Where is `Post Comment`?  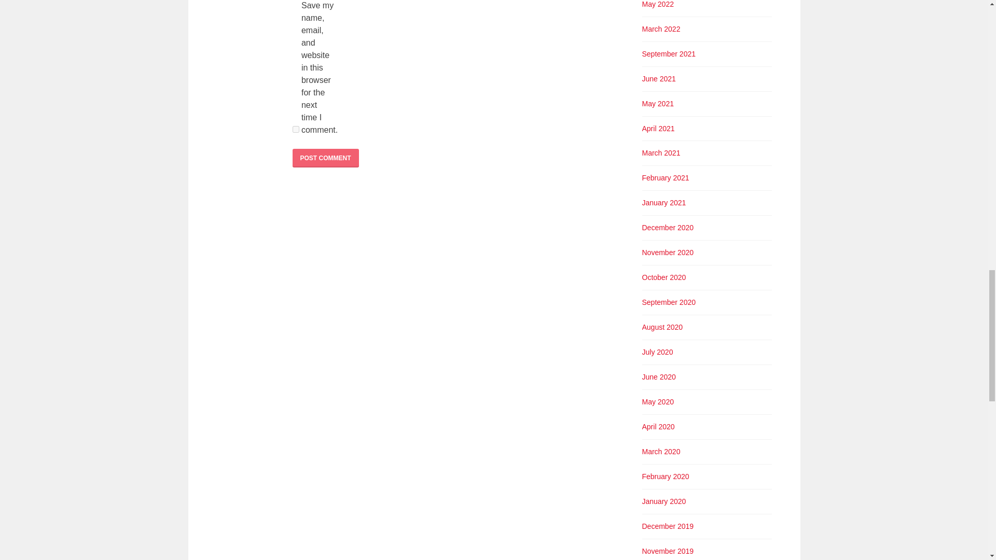 Post Comment is located at coordinates (326, 158).